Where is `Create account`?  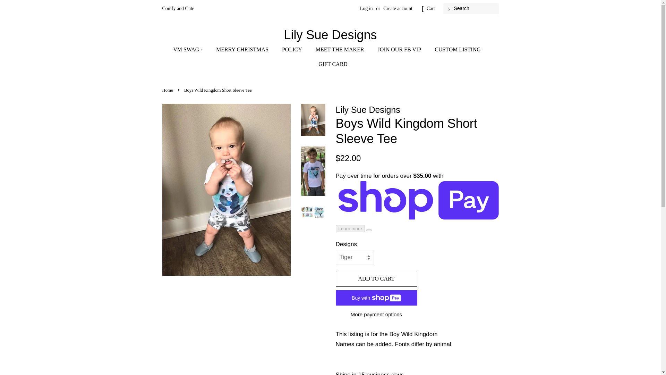
Create account is located at coordinates (398, 8).